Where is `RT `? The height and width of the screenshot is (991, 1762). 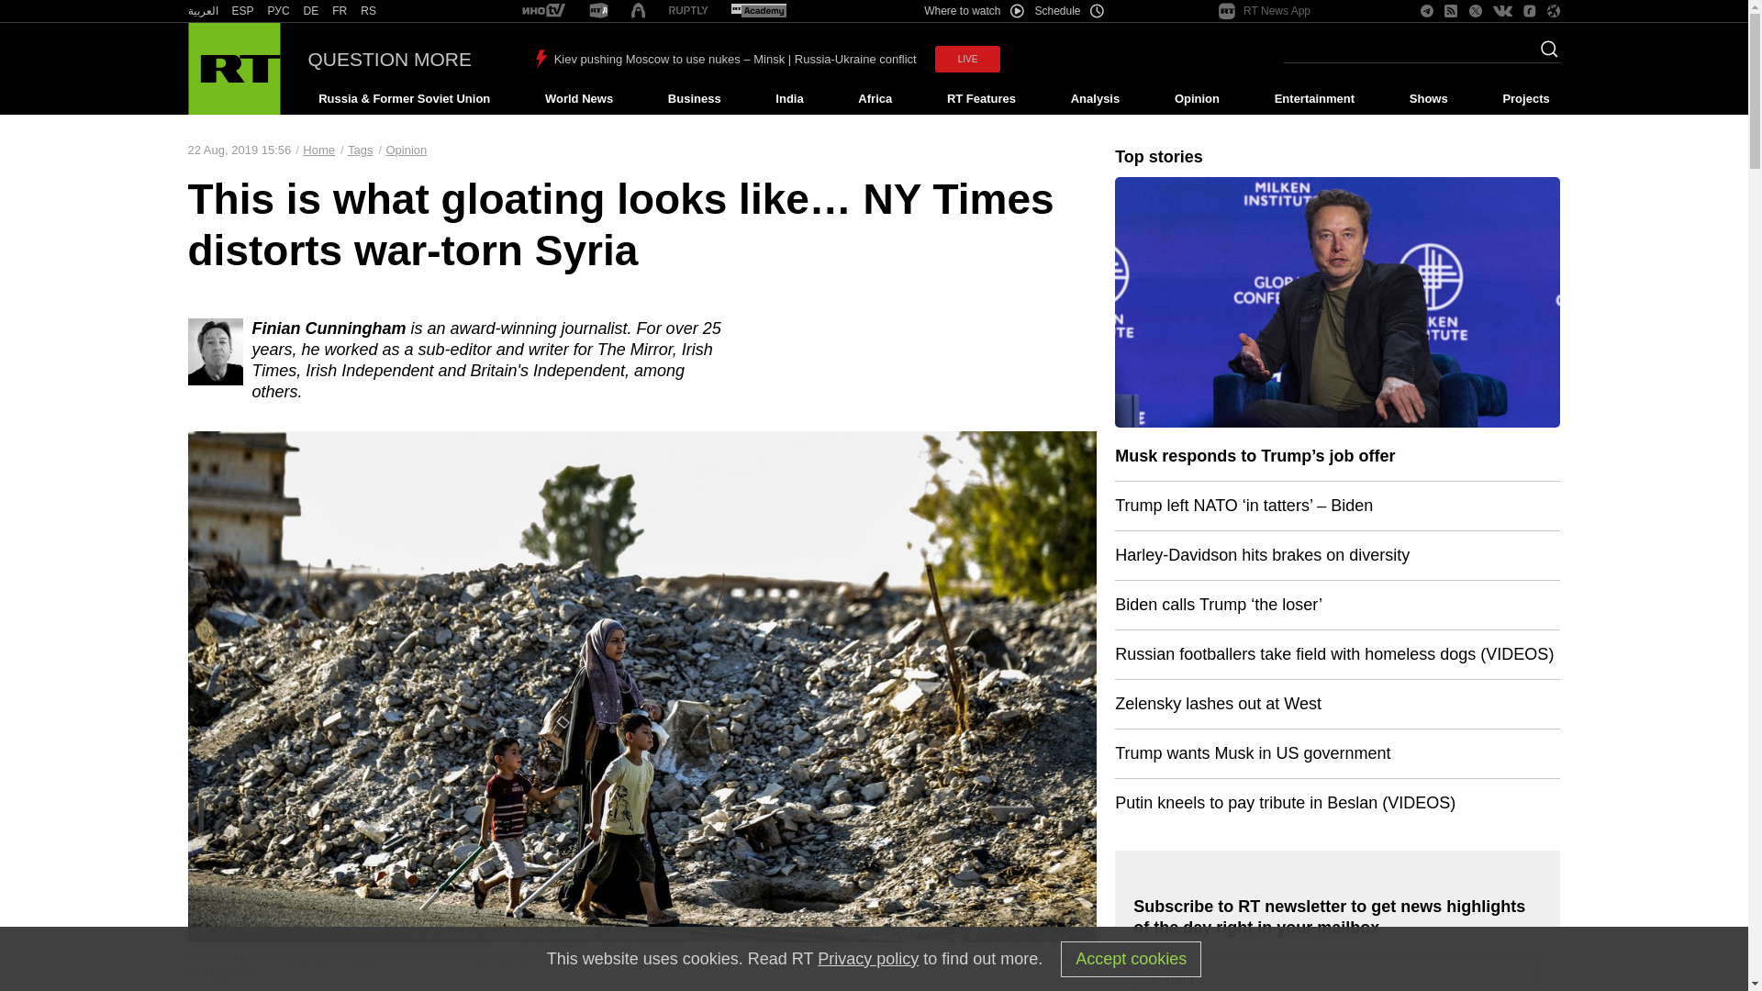
RT  is located at coordinates (279, 11).